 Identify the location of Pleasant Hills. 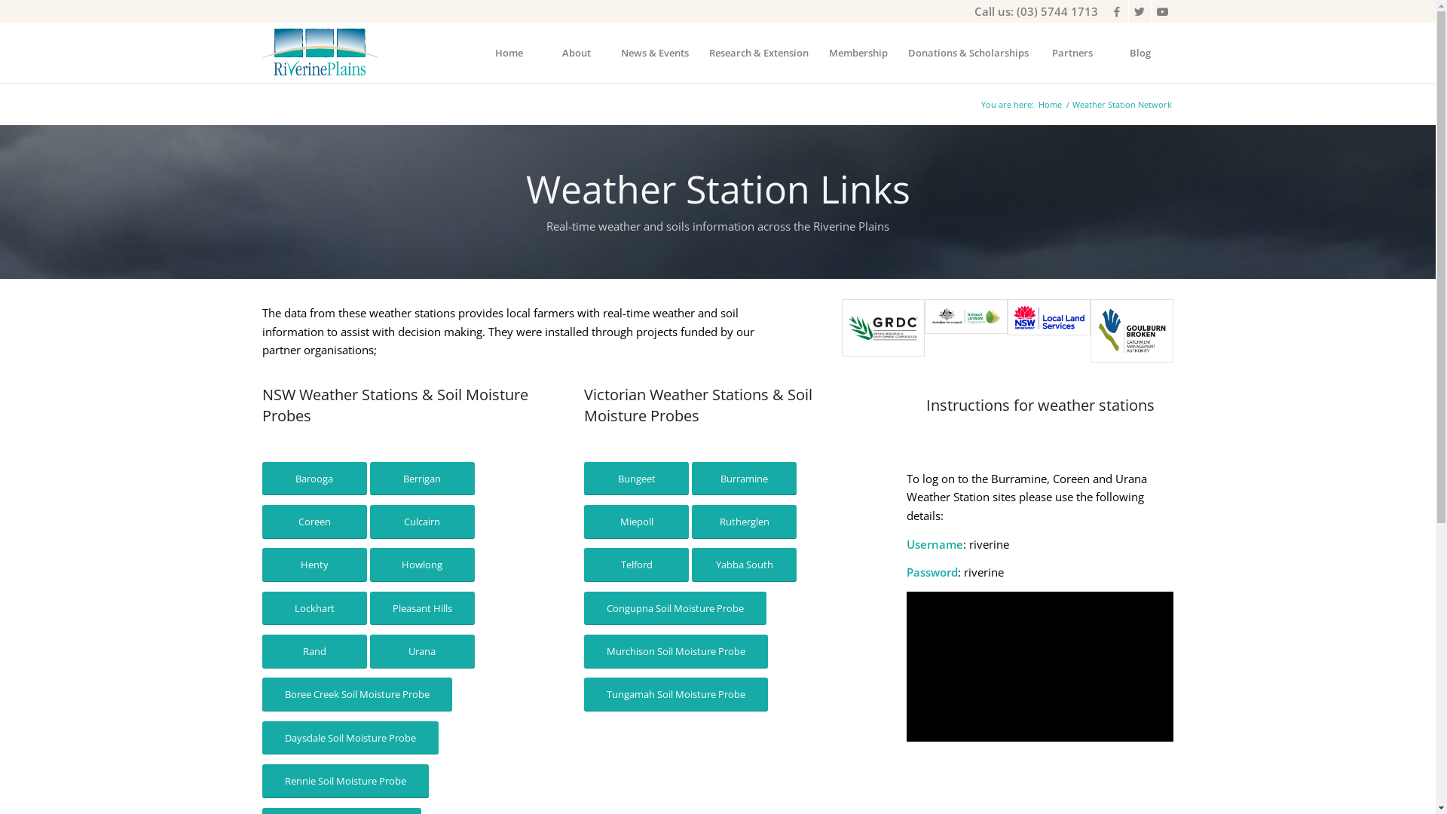
(421, 609).